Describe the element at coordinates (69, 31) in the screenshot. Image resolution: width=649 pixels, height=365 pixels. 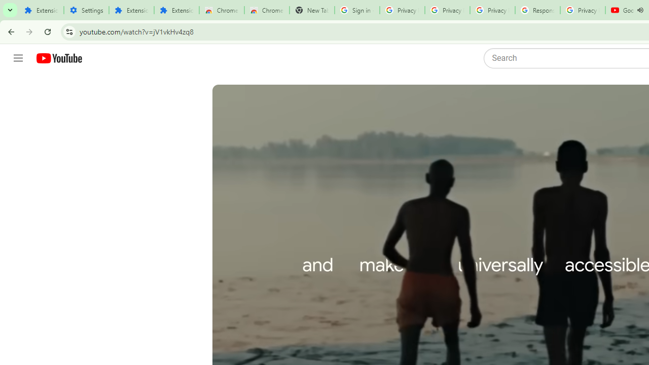
I see `View site information` at that location.